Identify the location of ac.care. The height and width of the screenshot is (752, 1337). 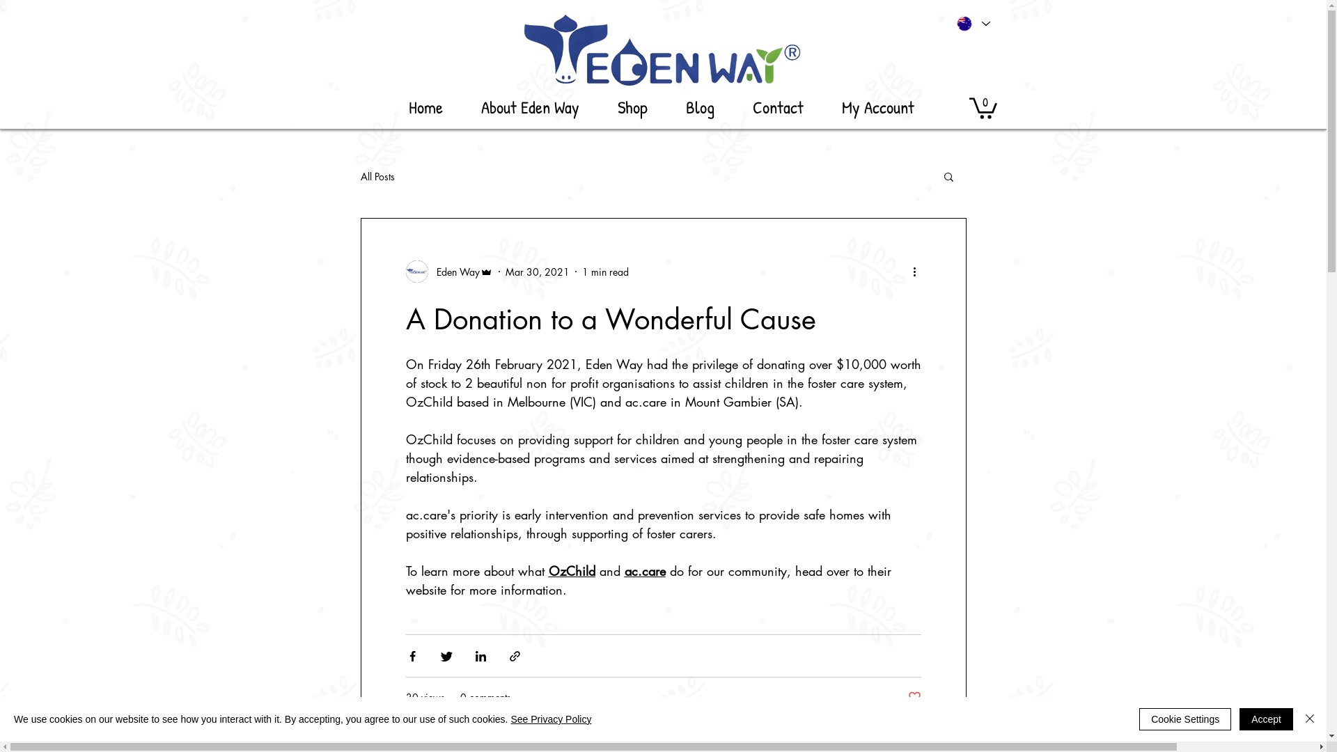
(646, 402).